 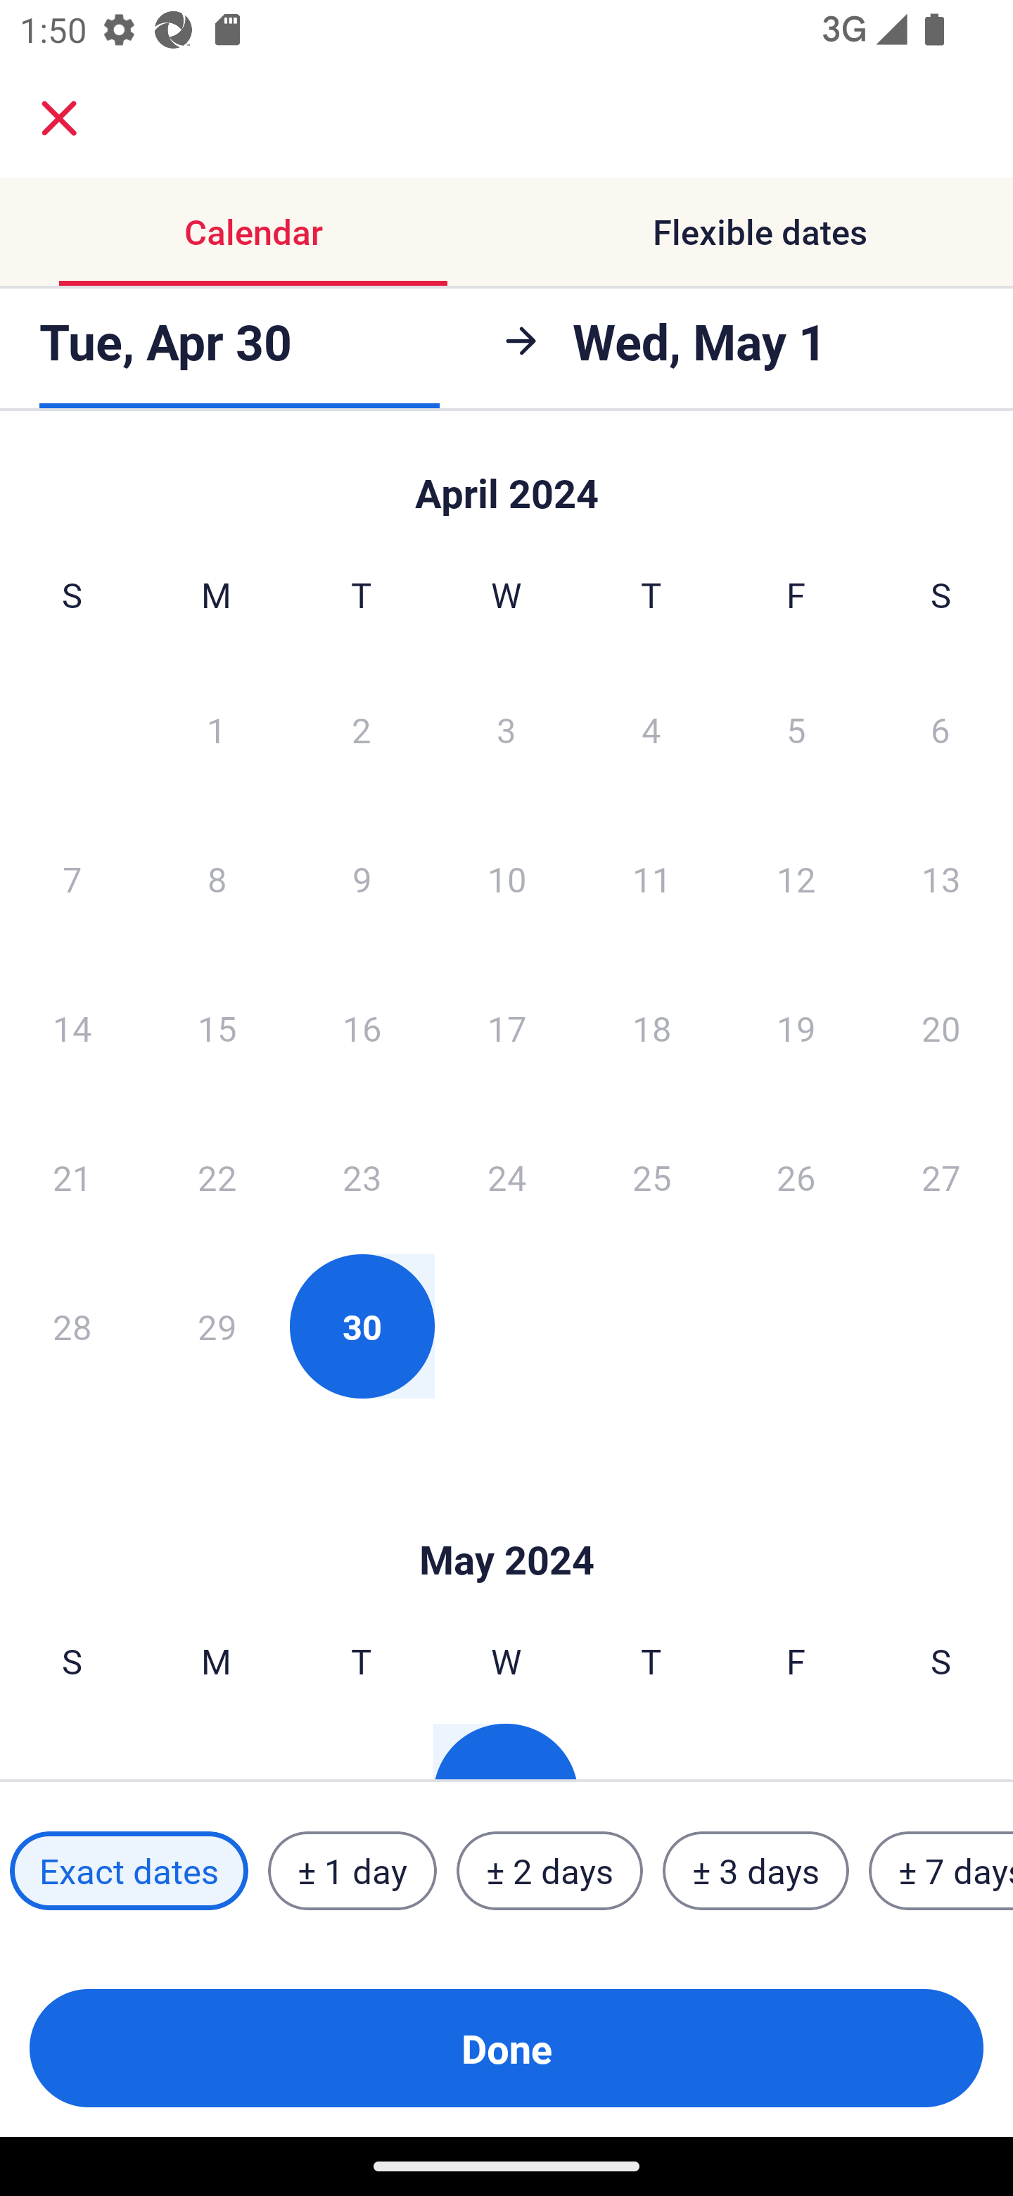 I want to click on 24 Wednesday, April 24, 2024, so click(x=507, y=1177).